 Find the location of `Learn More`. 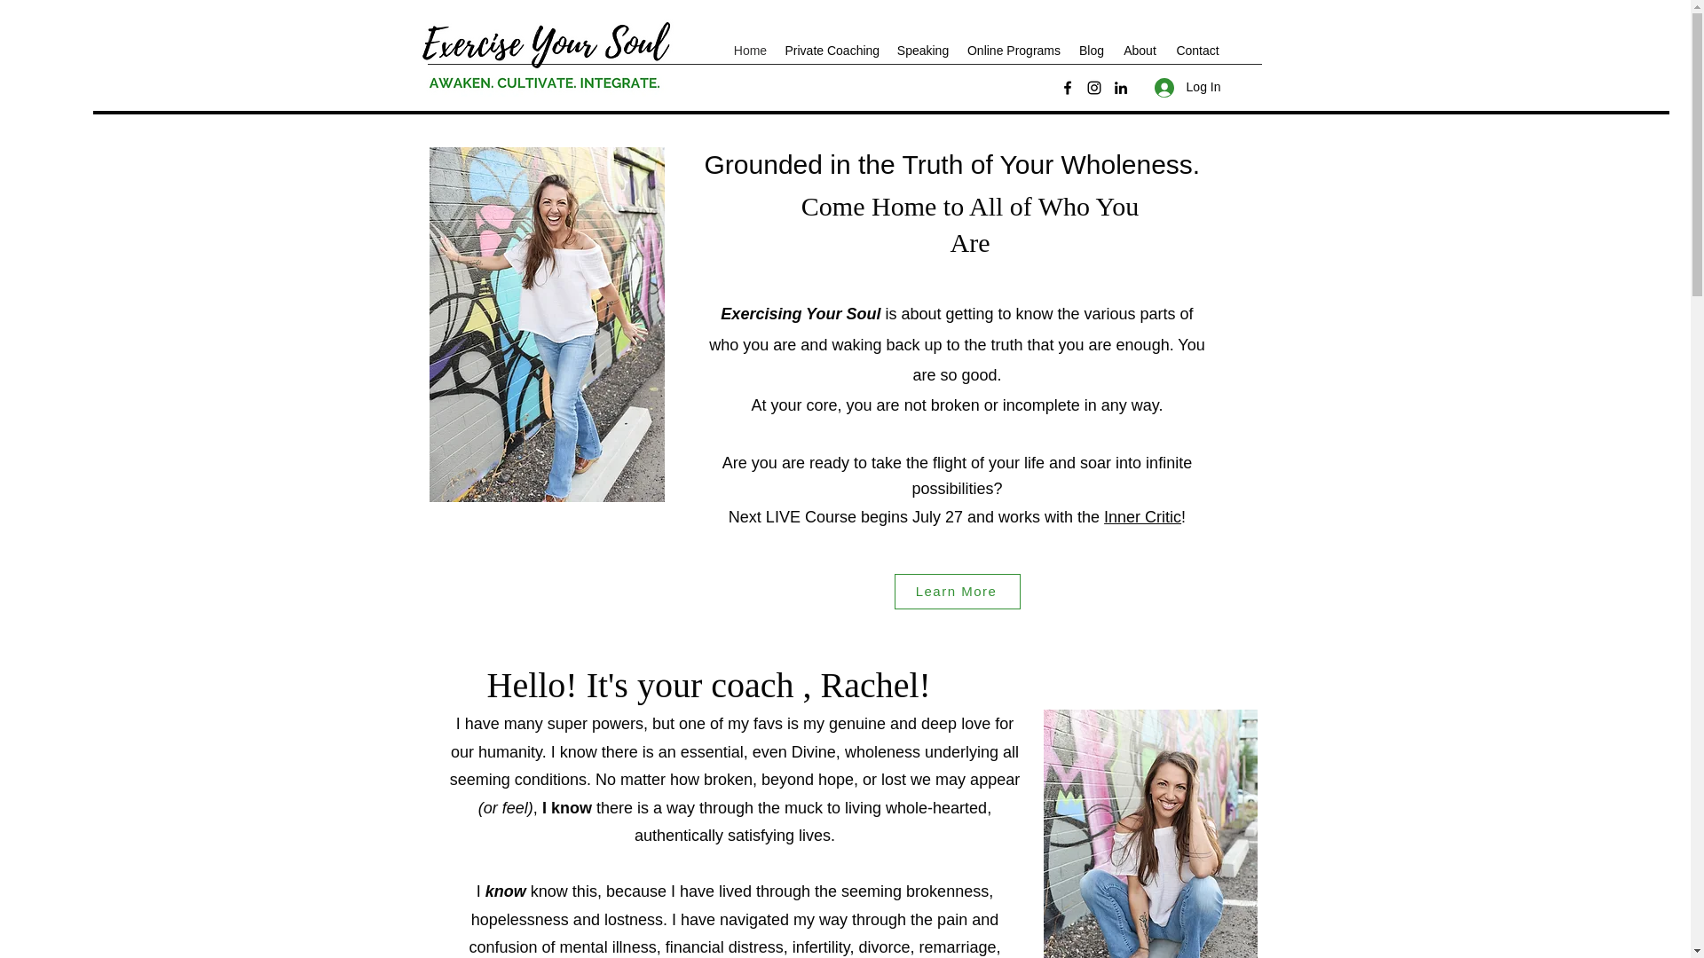

Learn More is located at coordinates (958, 591).